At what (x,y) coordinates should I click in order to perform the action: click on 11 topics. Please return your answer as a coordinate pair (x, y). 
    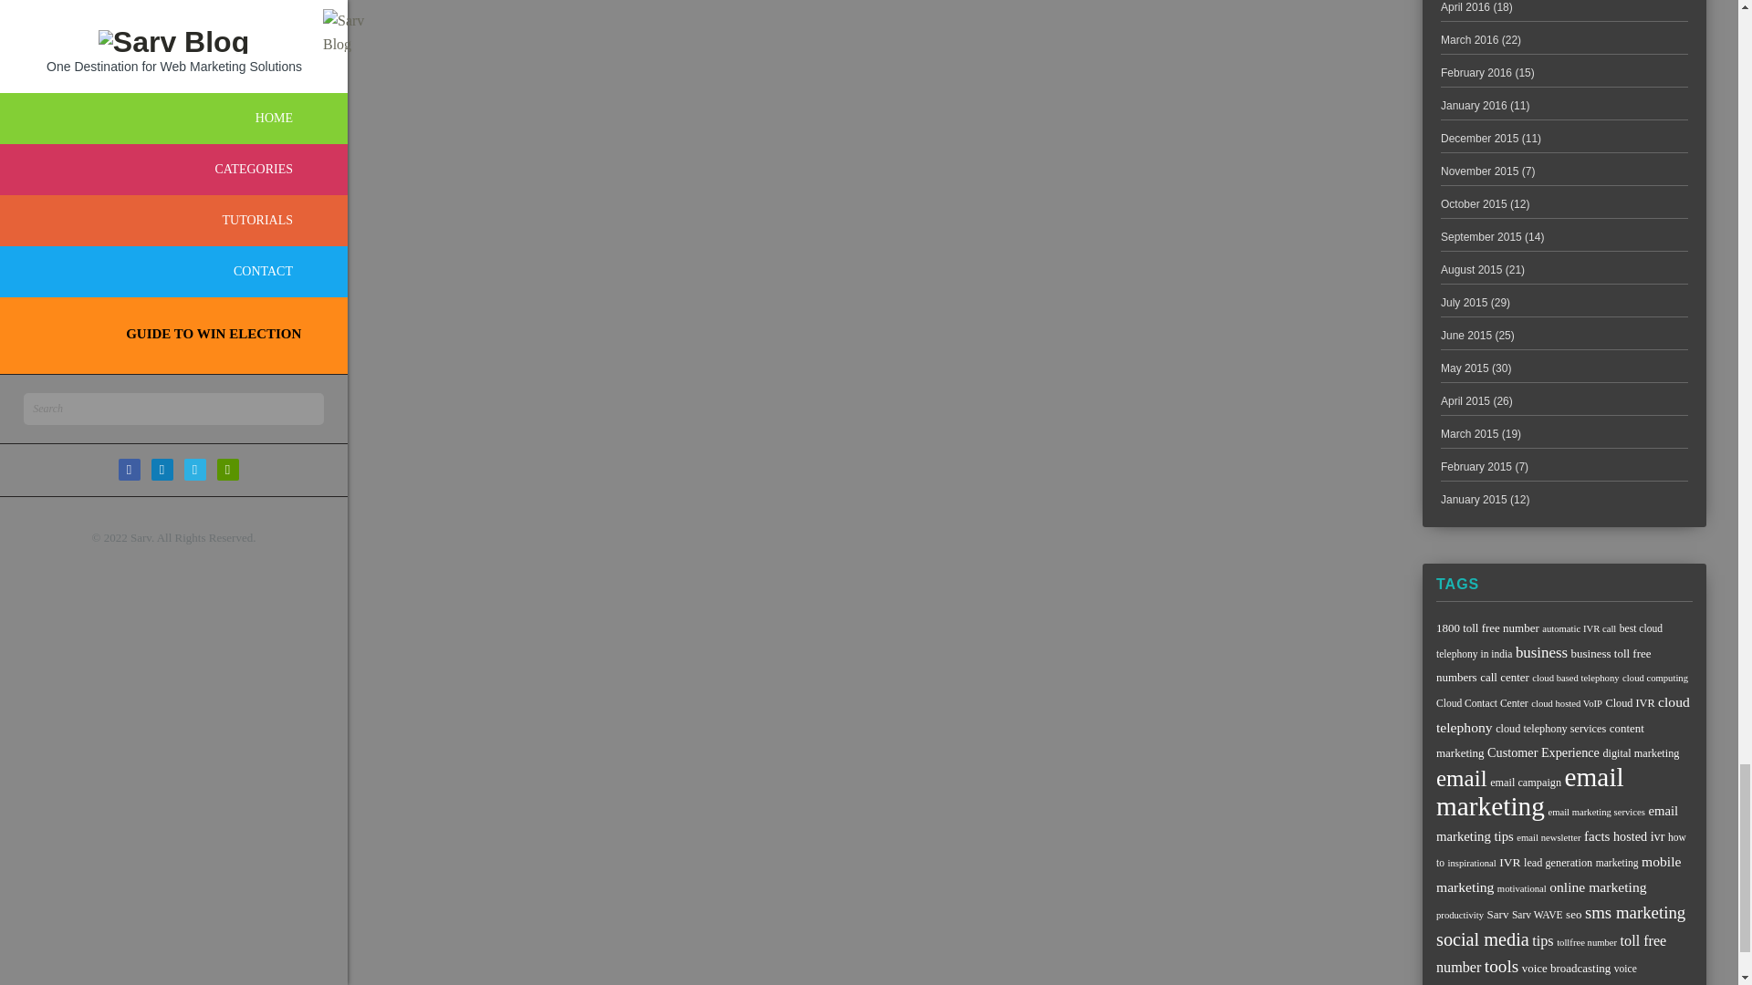
    Looking at the image, I should click on (1543, 664).